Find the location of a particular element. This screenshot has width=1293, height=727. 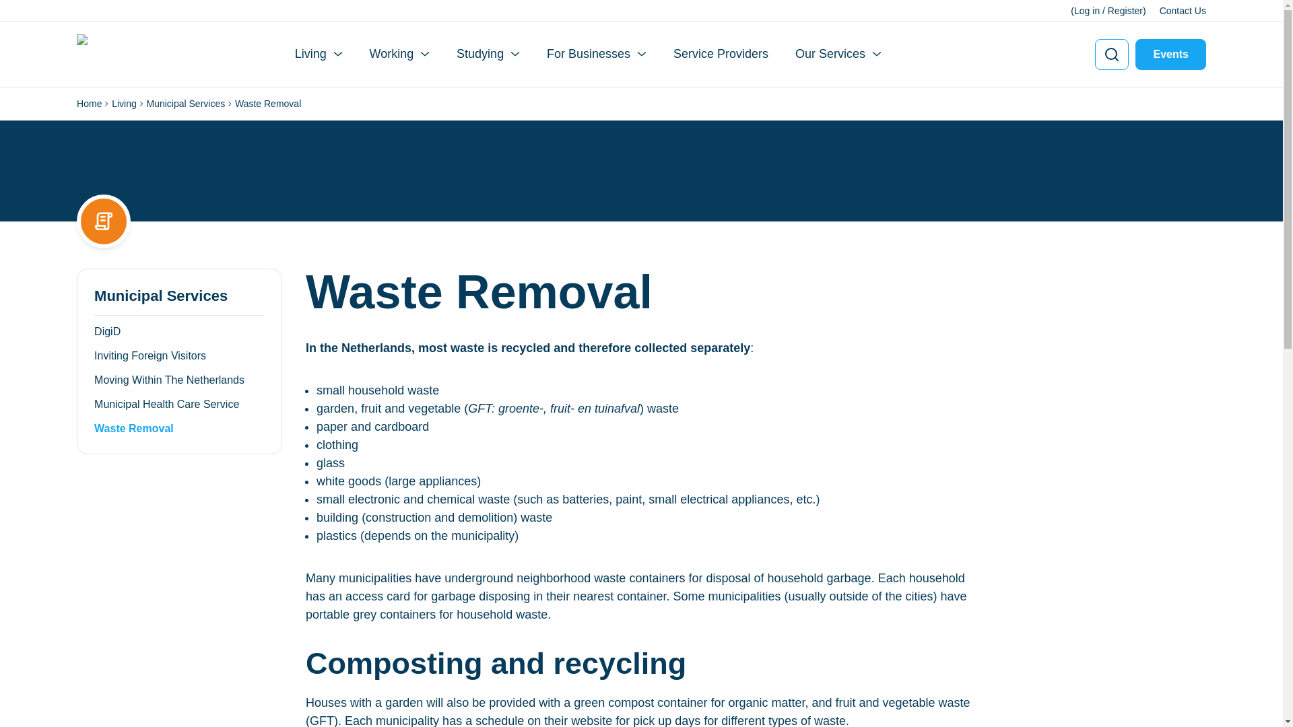

Register is located at coordinates (1125, 11).